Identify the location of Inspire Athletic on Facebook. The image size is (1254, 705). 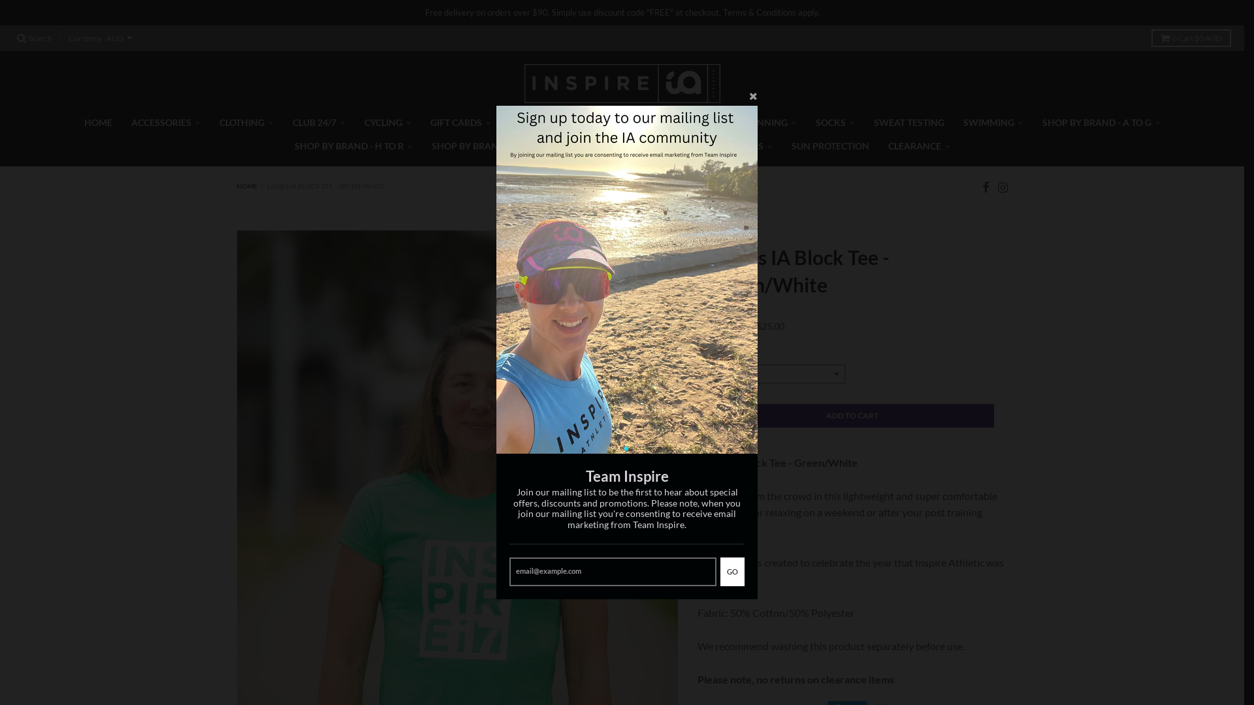
(986, 187).